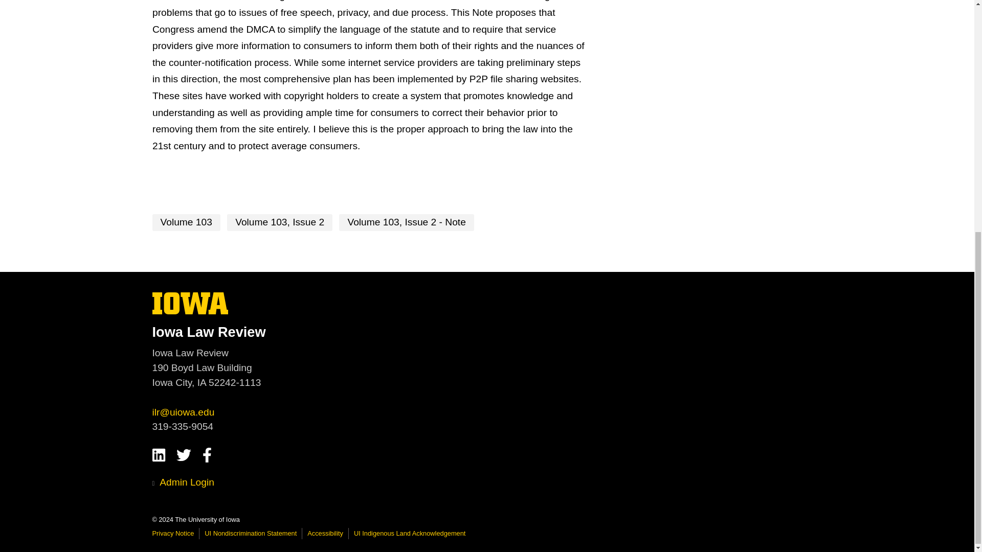 The height and width of the screenshot is (552, 982). What do you see at coordinates (409, 533) in the screenshot?
I see `Iowa Law Review` at bounding box center [409, 533].